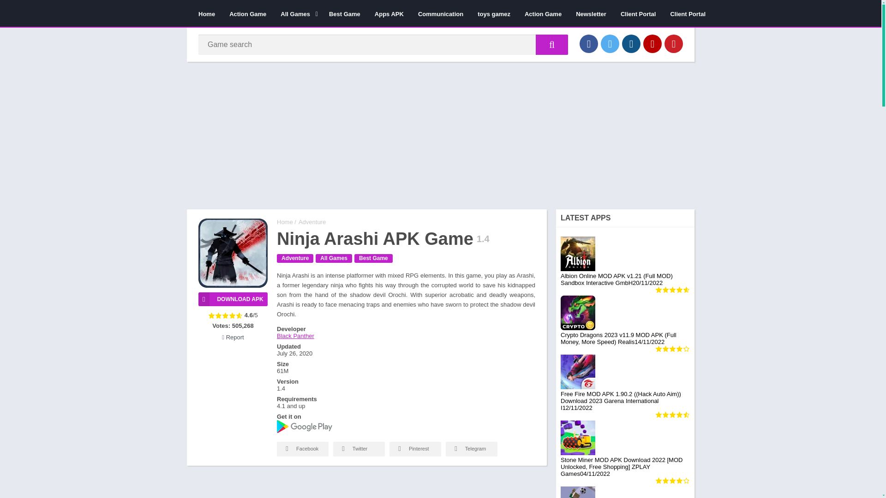 The image size is (886, 498). What do you see at coordinates (610, 43) in the screenshot?
I see `Twitter` at bounding box center [610, 43].